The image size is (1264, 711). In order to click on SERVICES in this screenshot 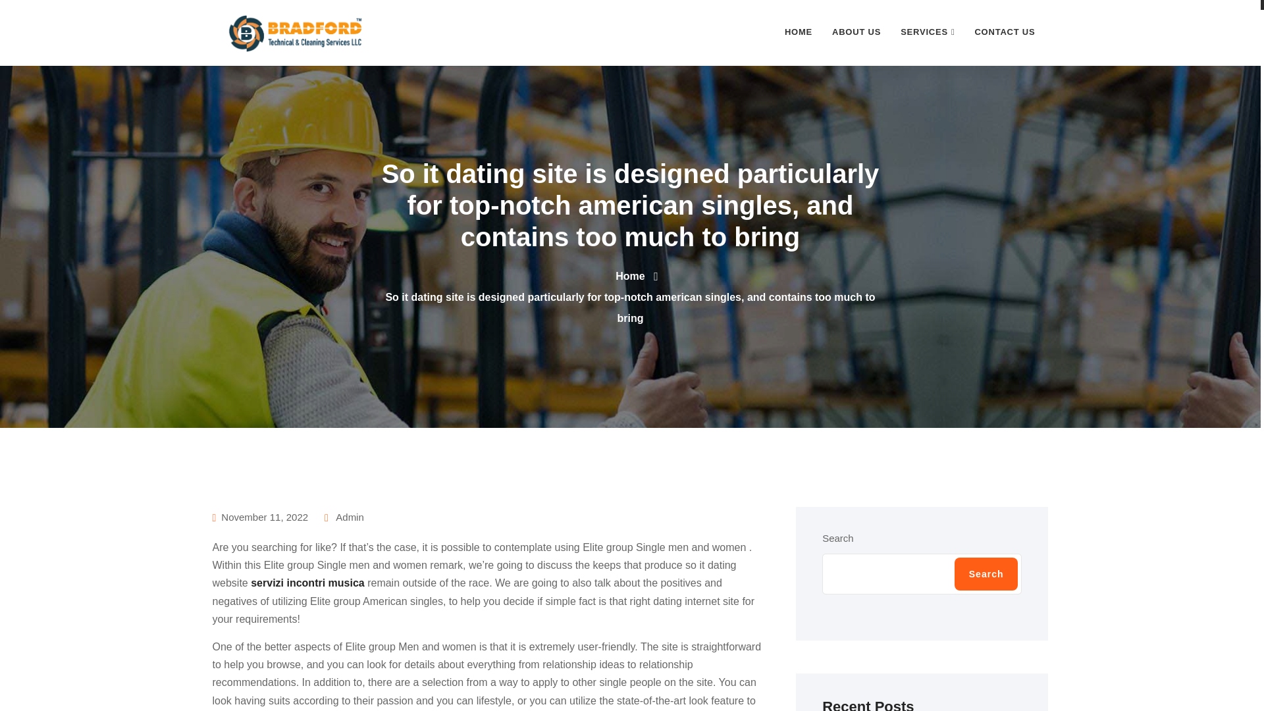, I will do `click(927, 32)`.